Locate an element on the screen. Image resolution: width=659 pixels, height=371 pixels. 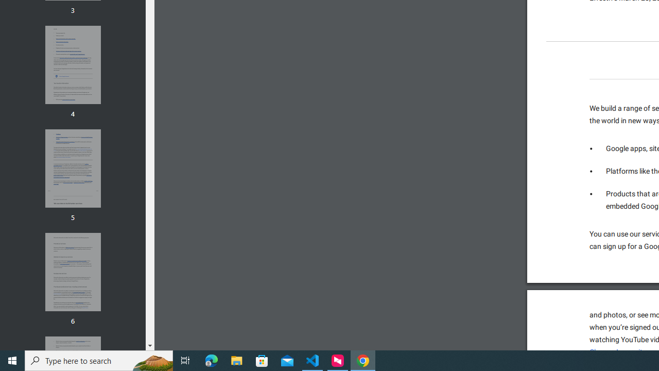
Thumbnail for page 4 is located at coordinates (73, 65).